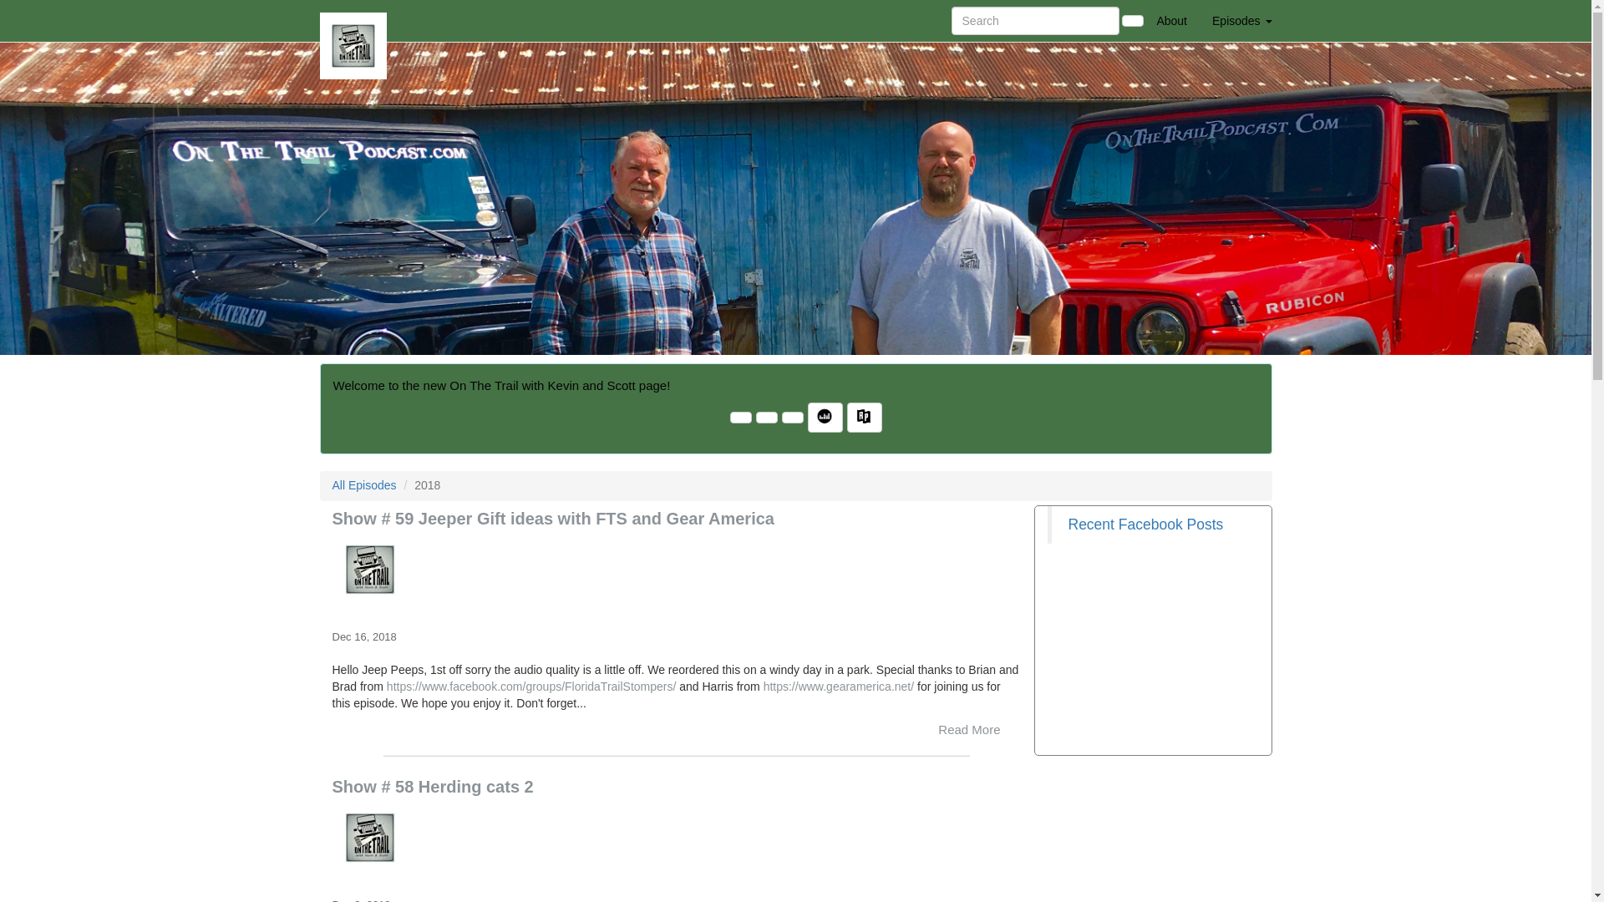  Describe the element at coordinates (1171, 20) in the screenshot. I see `About` at that location.